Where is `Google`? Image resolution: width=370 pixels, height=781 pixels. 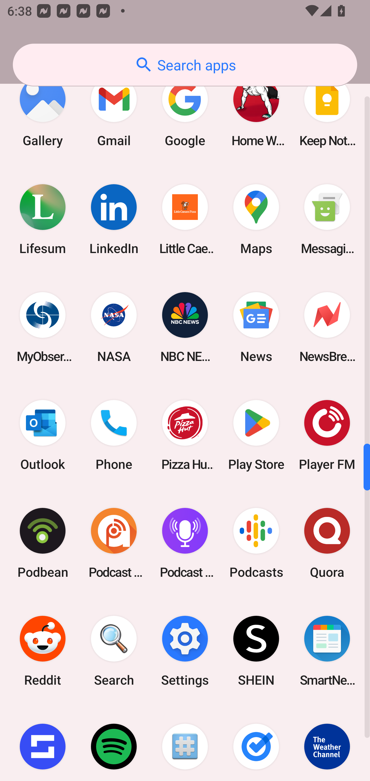
Google is located at coordinates (185, 111).